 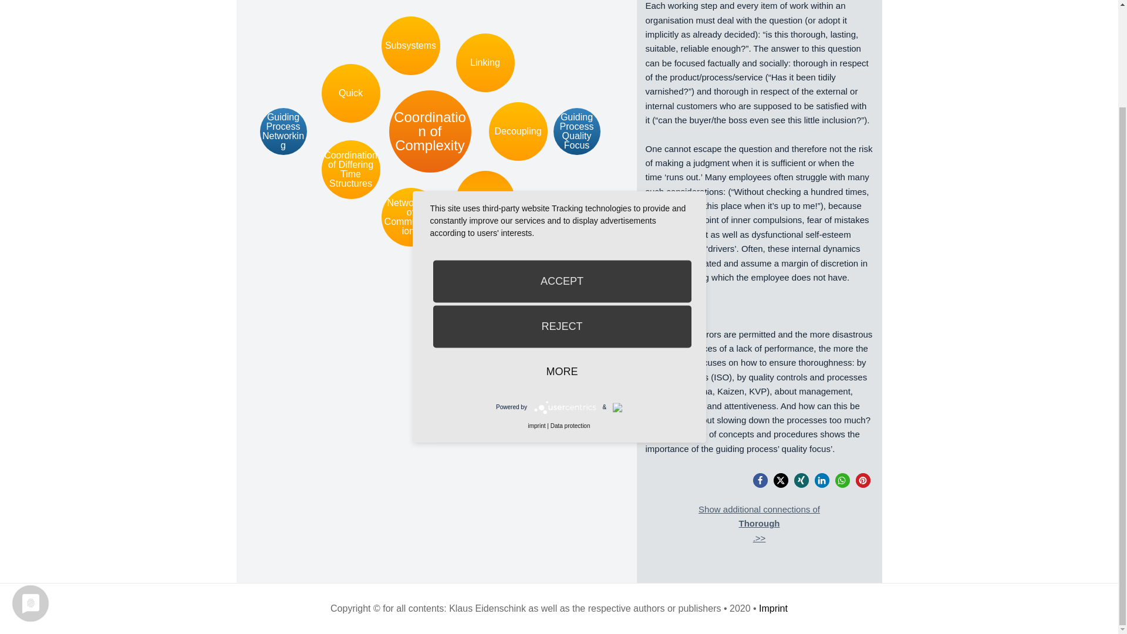 I want to click on Guiding Process Networking, so click(x=283, y=131).